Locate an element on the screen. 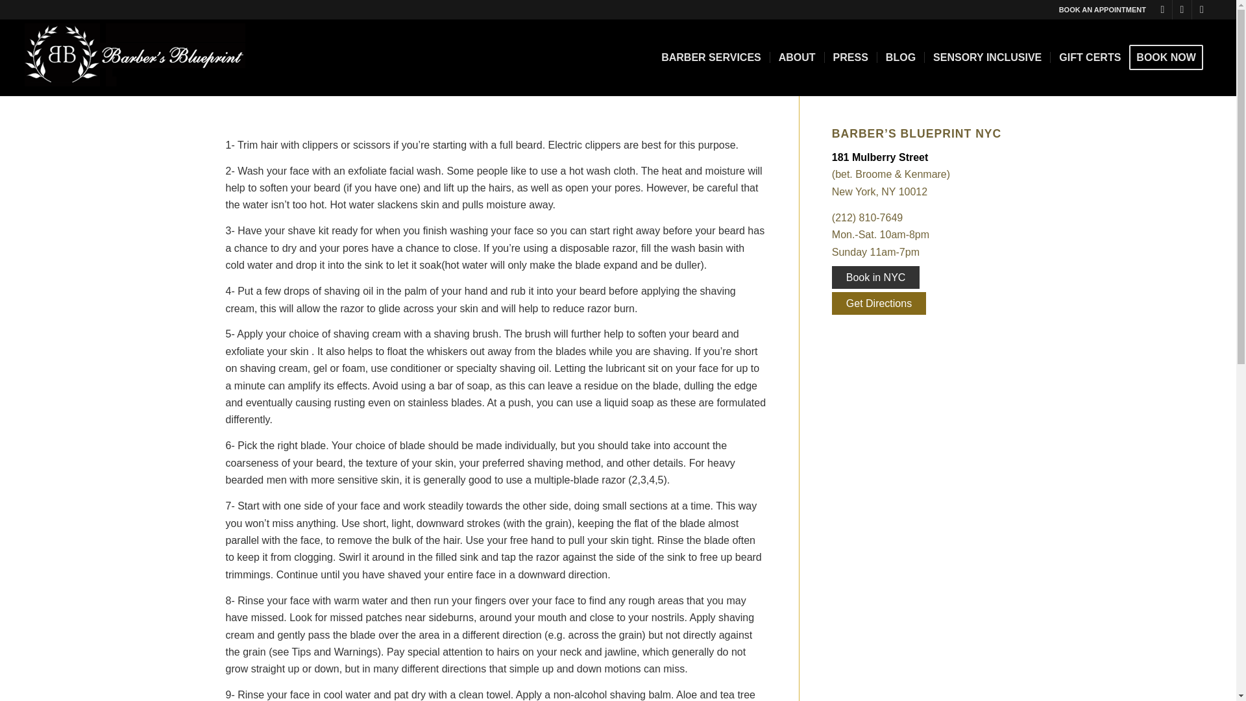  ABOUT is located at coordinates (797, 57).